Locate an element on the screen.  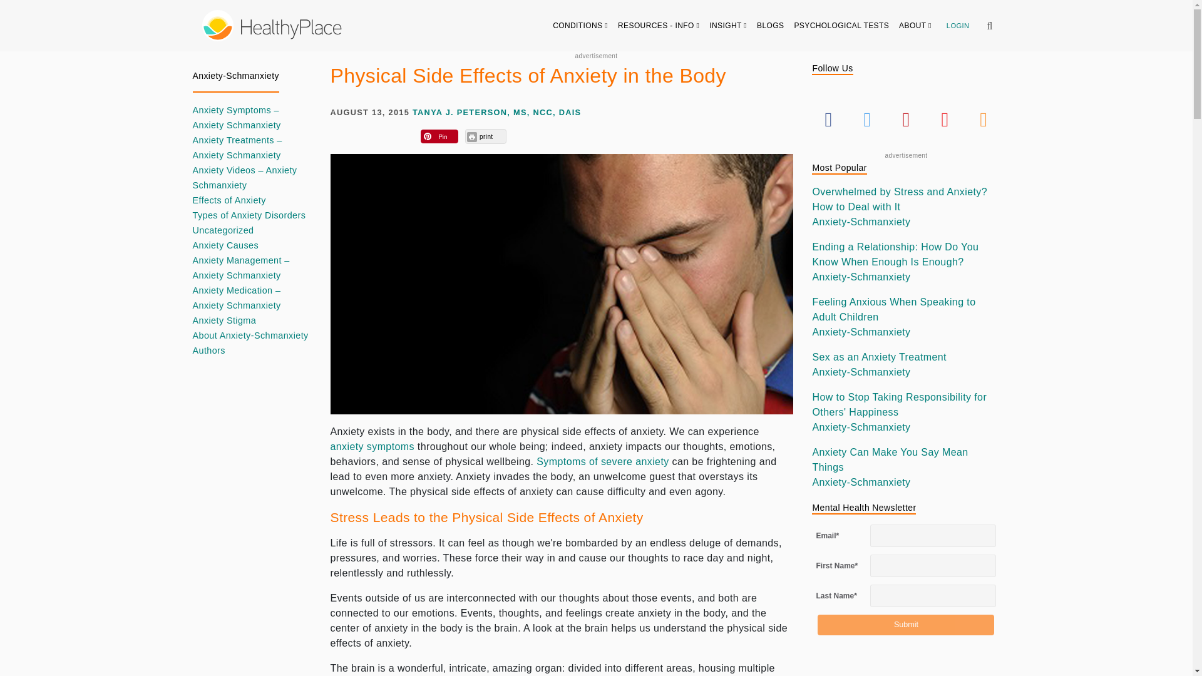
INSIGHT is located at coordinates (728, 25).